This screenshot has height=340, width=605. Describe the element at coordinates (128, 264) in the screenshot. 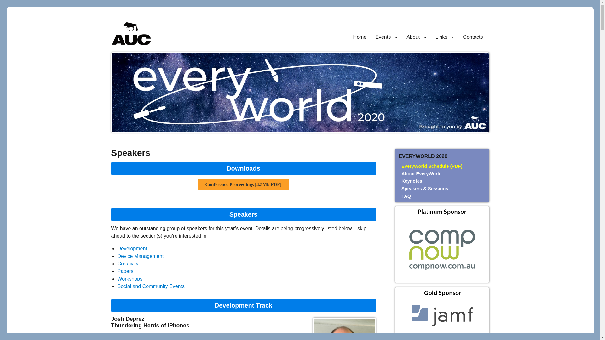

I see `Creativity` at that location.